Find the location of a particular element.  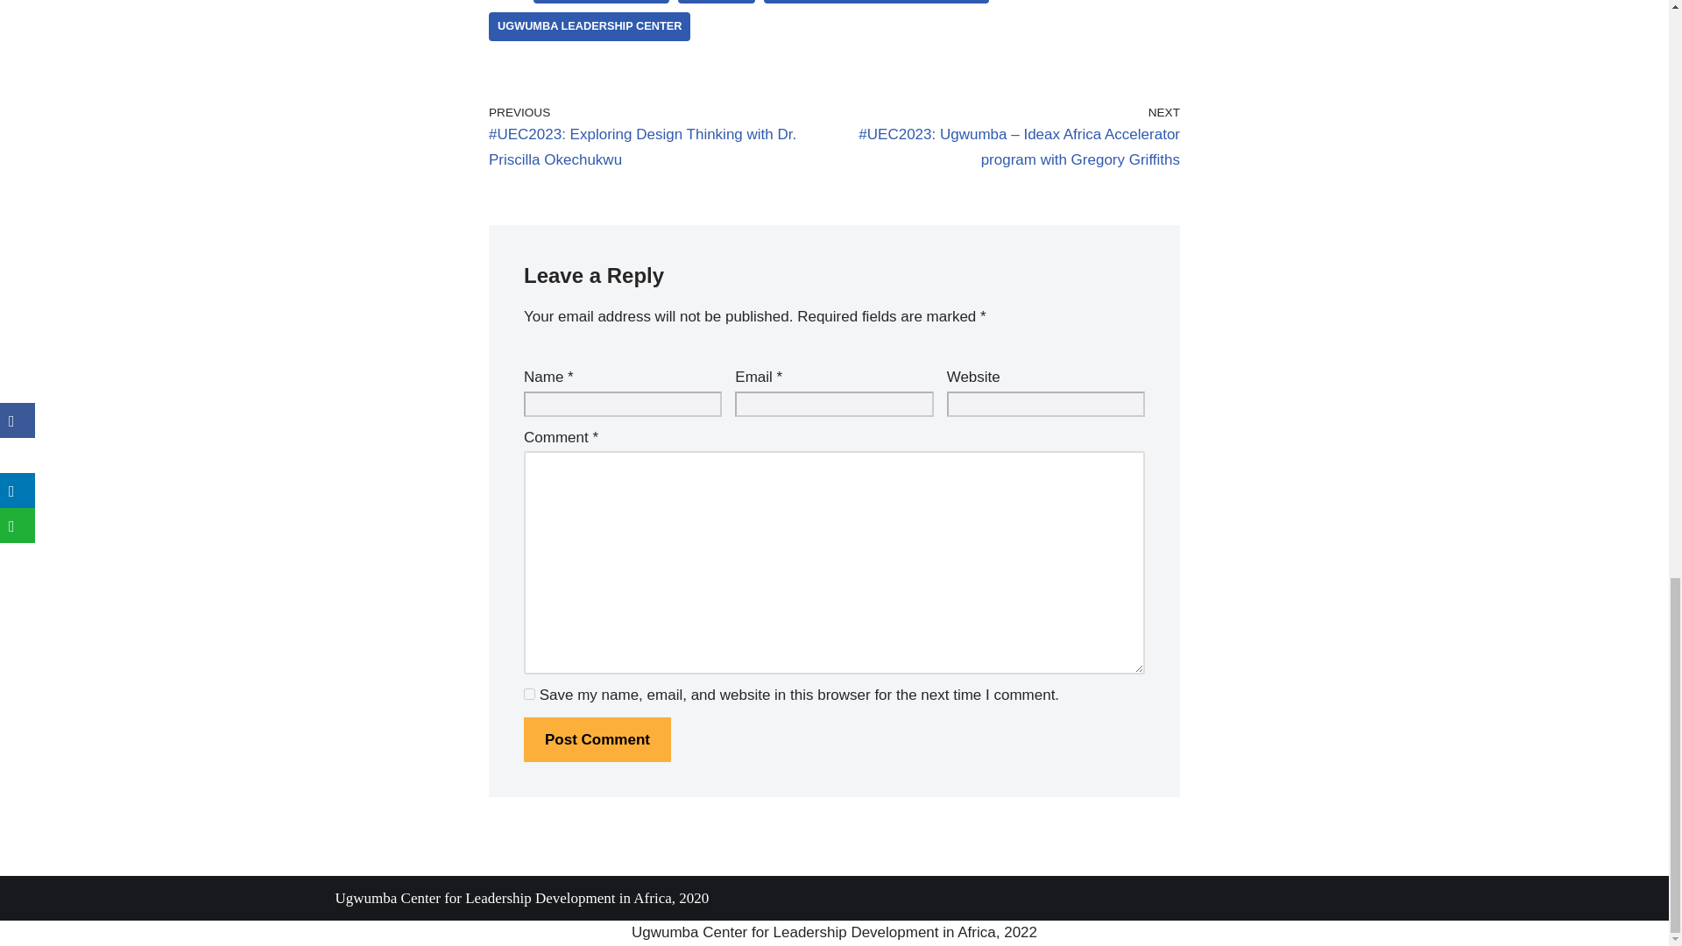

Post Comment is located at coordinates (597, 739).